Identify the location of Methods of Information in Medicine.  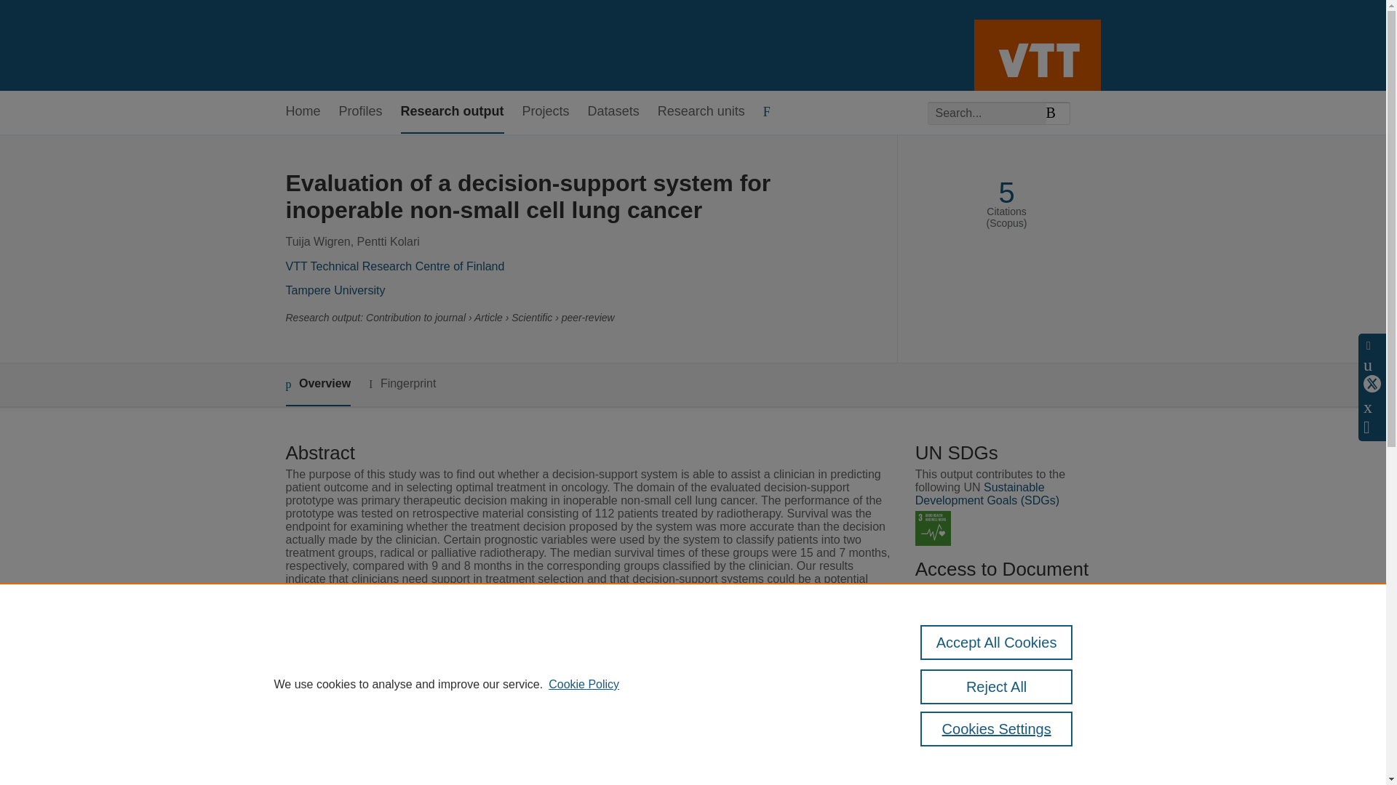
(578, 662).